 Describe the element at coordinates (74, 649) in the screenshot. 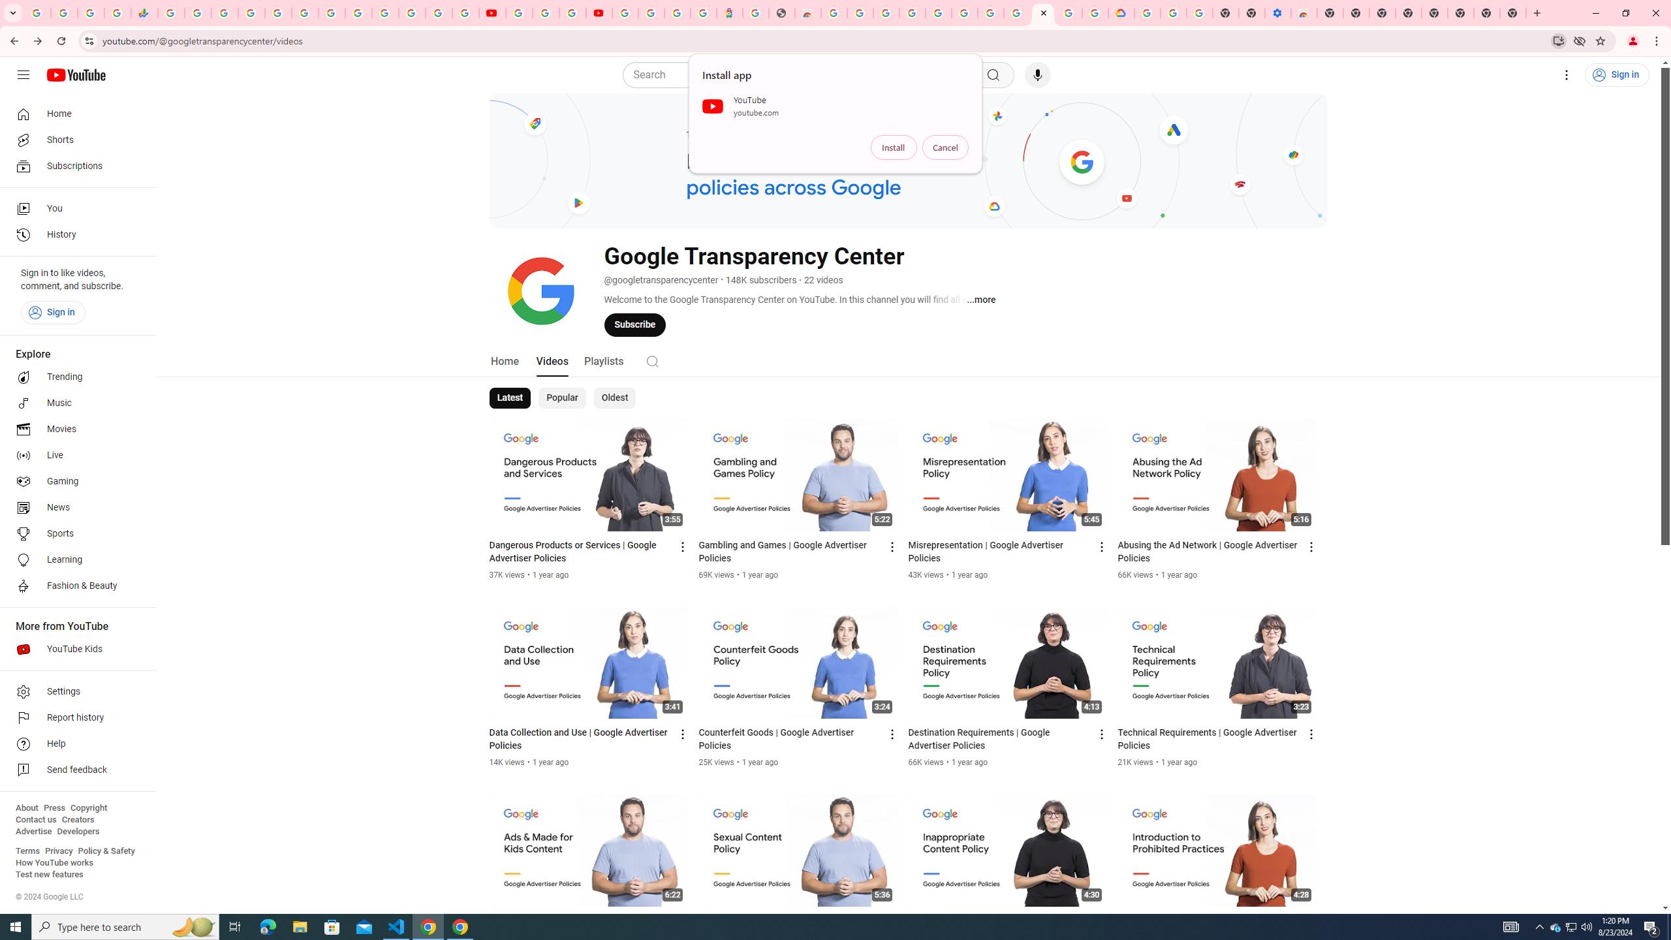

I see `YouTube Kids` at that location.